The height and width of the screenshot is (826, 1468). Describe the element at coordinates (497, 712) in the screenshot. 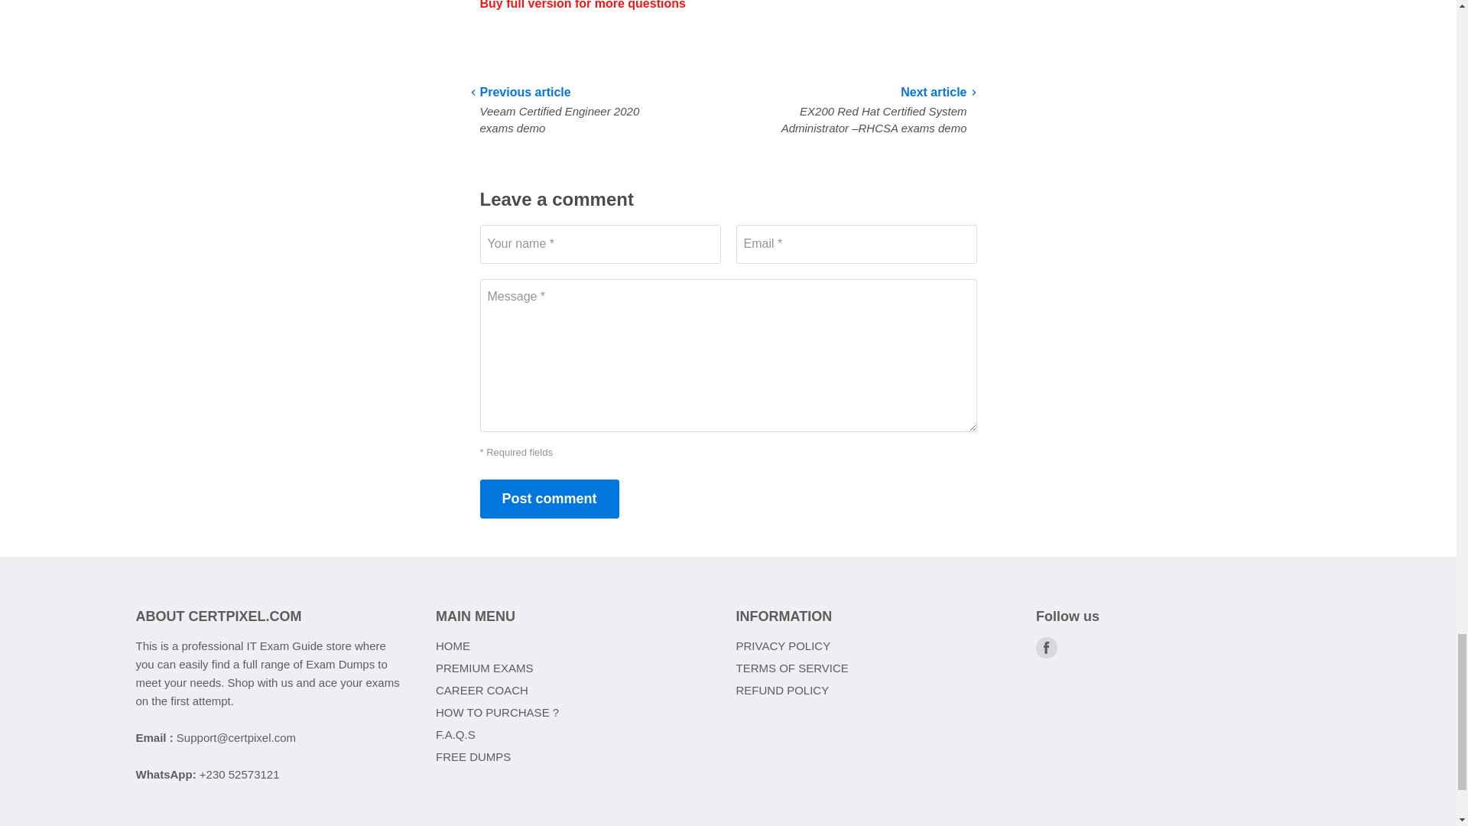

I see `HOW TO PURCHASE ?` at that location.